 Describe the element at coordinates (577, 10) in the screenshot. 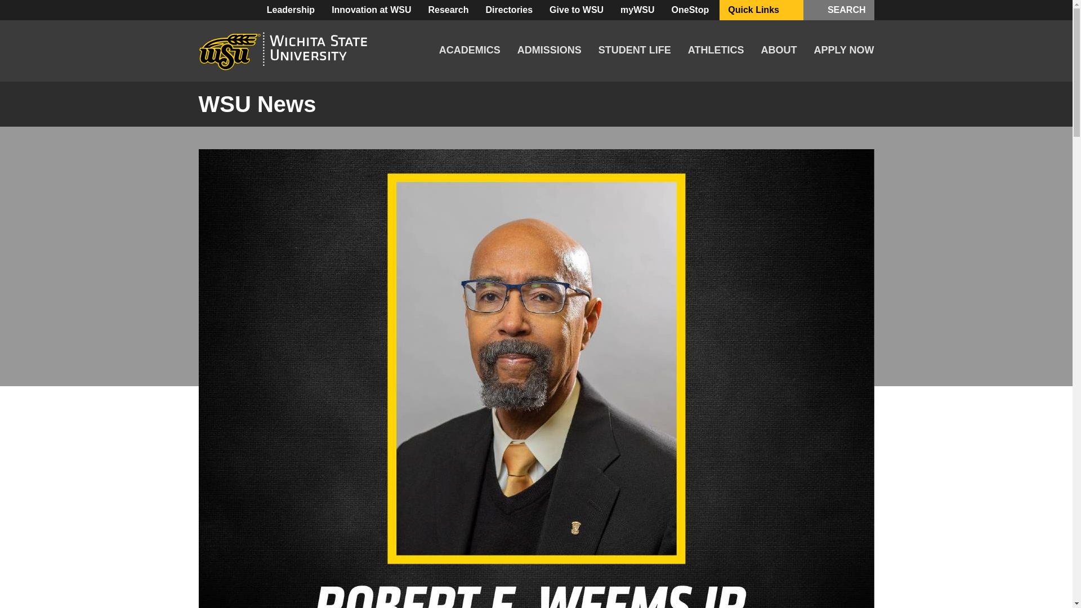

I see `Give to WSU` at that location.